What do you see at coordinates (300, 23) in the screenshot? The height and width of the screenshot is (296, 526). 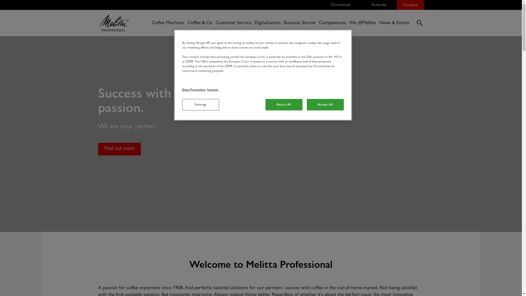 I see `Business Stories` at bounding box center [300, 23].